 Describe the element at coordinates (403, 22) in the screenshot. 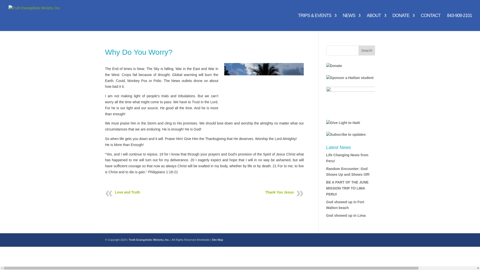

I see `DONATE` at that location.